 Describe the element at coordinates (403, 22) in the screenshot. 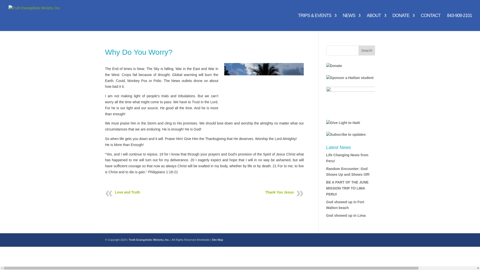

I see `DONATE` at that location.